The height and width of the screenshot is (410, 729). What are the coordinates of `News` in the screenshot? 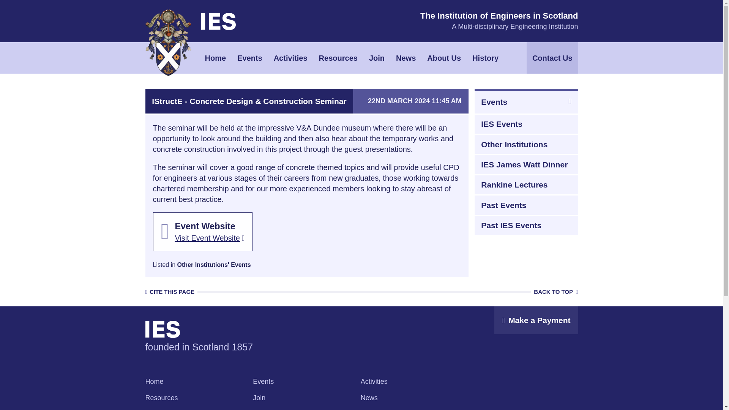 It's located at (406, 58).